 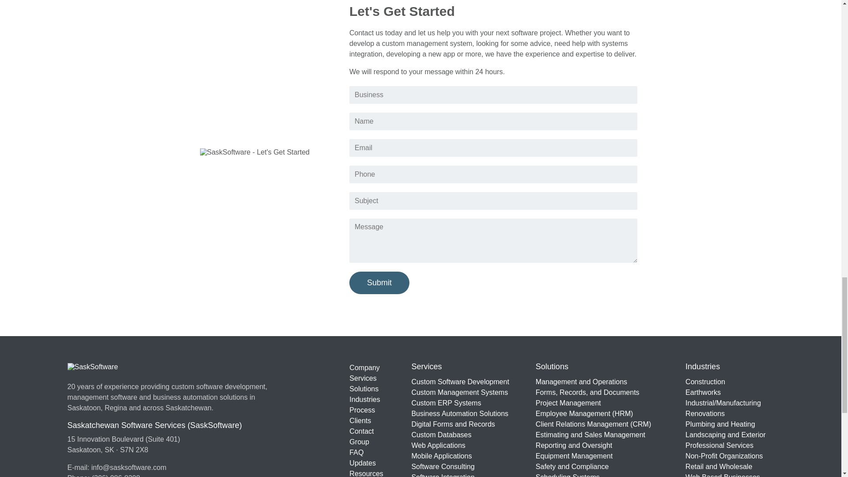 What do you see at coordinates (493, 95) in the screenshot?
I see `Business` at bounding box center [493, 95].